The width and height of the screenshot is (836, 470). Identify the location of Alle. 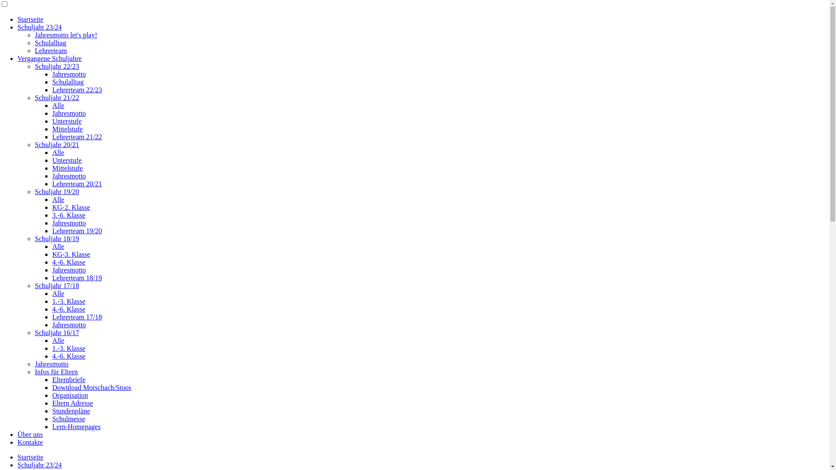
(58, 340).